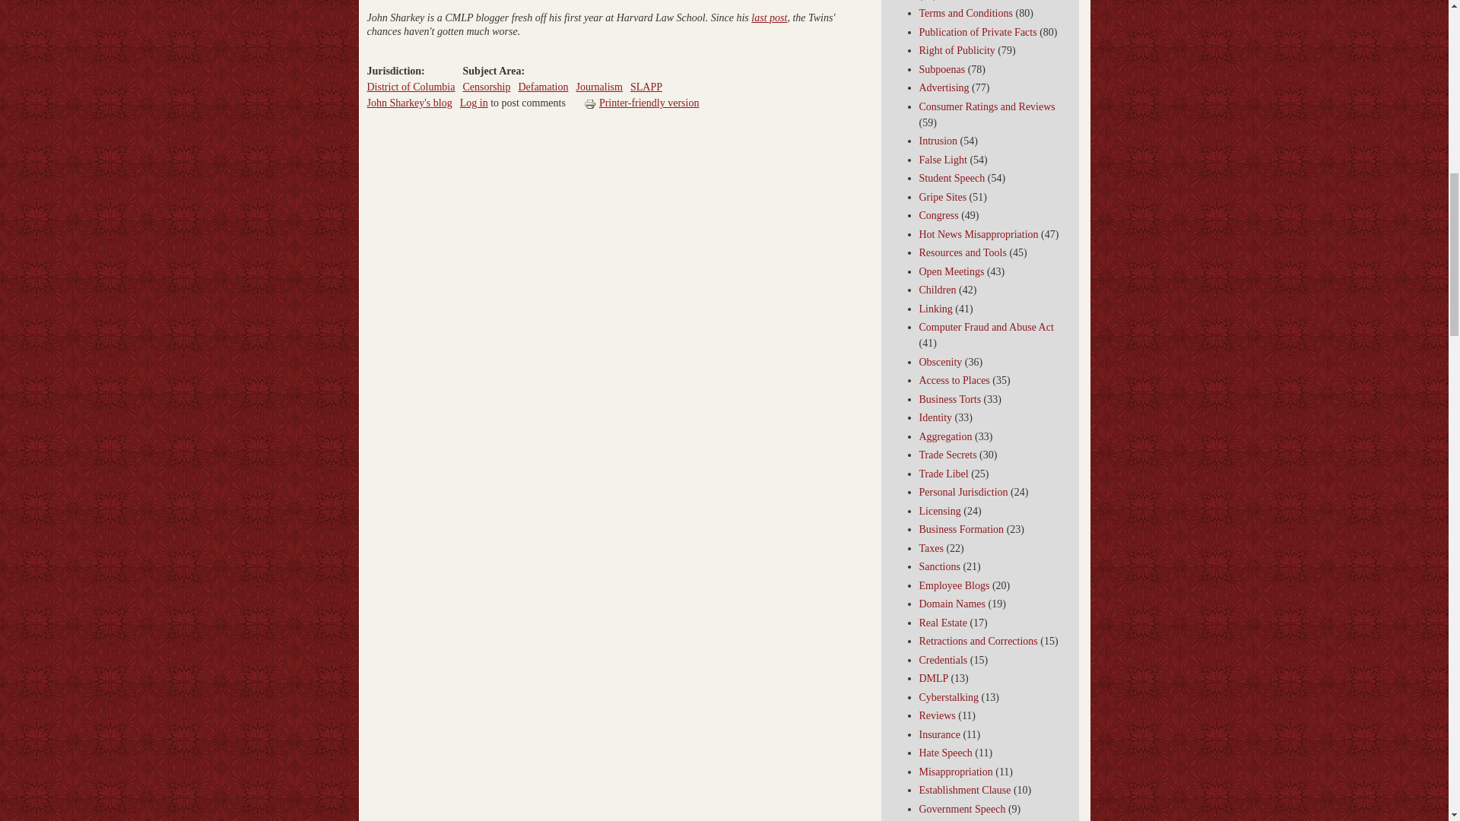 Image resolution: width=1460 pixels, height=821 pixels. Describe the element at coordinates (592, 103) in the screenshot. I see `Printer-friendly version` at that location.